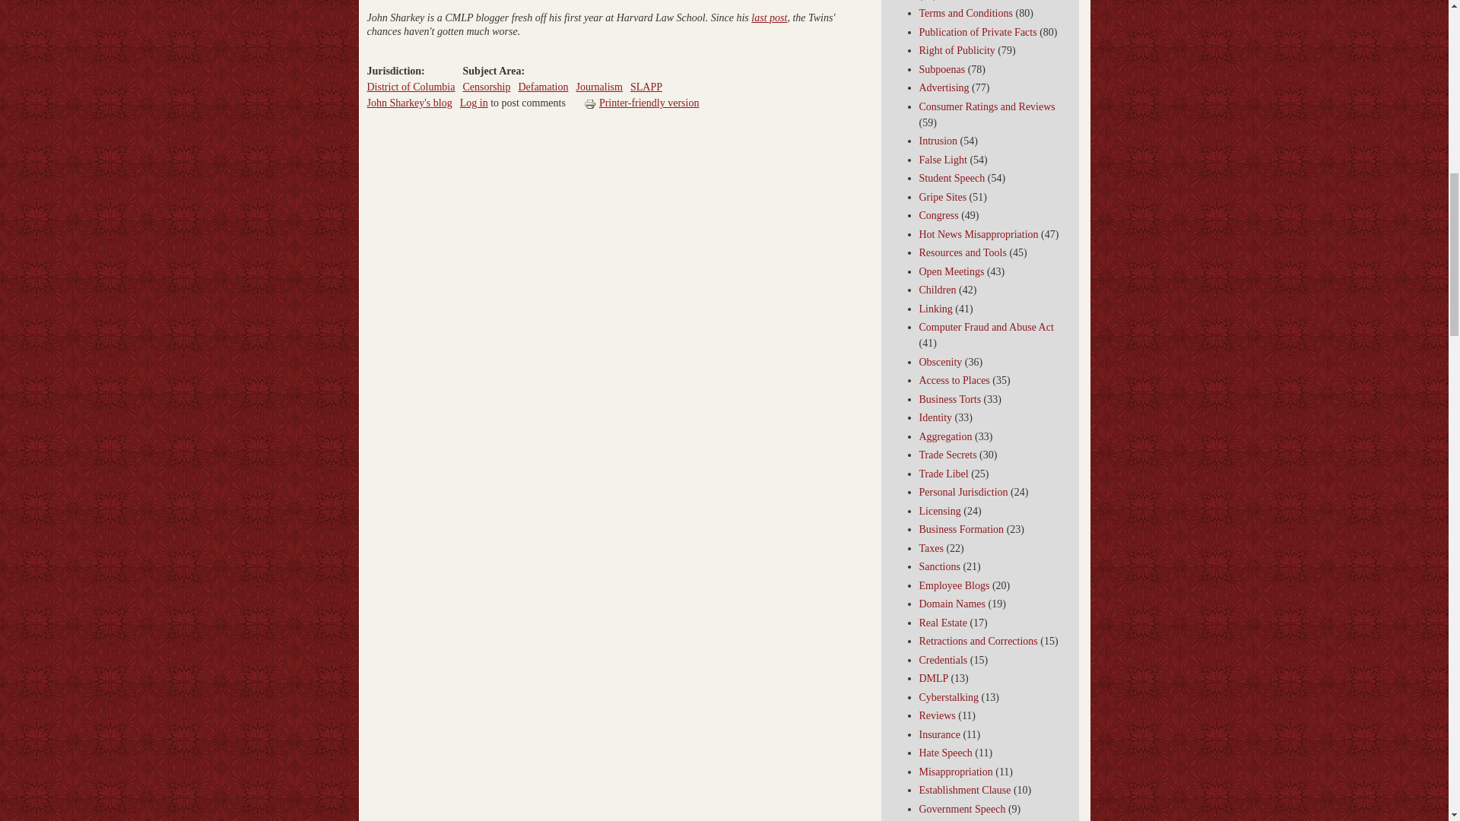 Image resolution: width=1460 pixels, height=821 pixels. Describe the element at coordinates (592, 103) in the screenshot. I see `Printer-friendly version` at that location.